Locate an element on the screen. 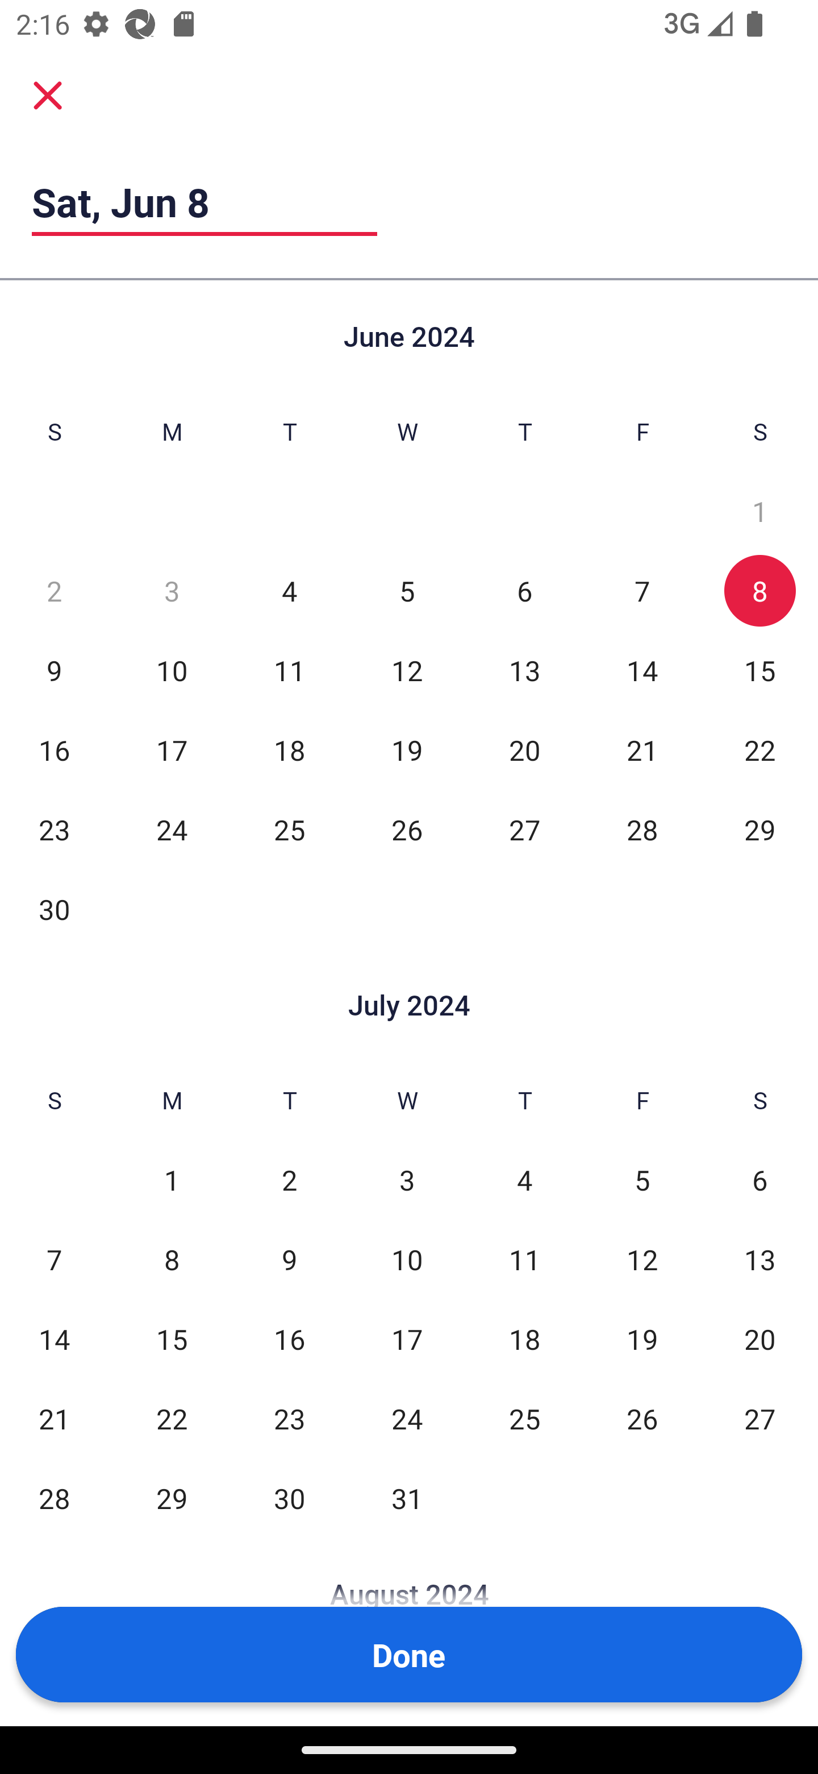 Image resolution: width=818 pixels, height=1774 pixels. Done Button Done is located at coordinates (409, 1655).